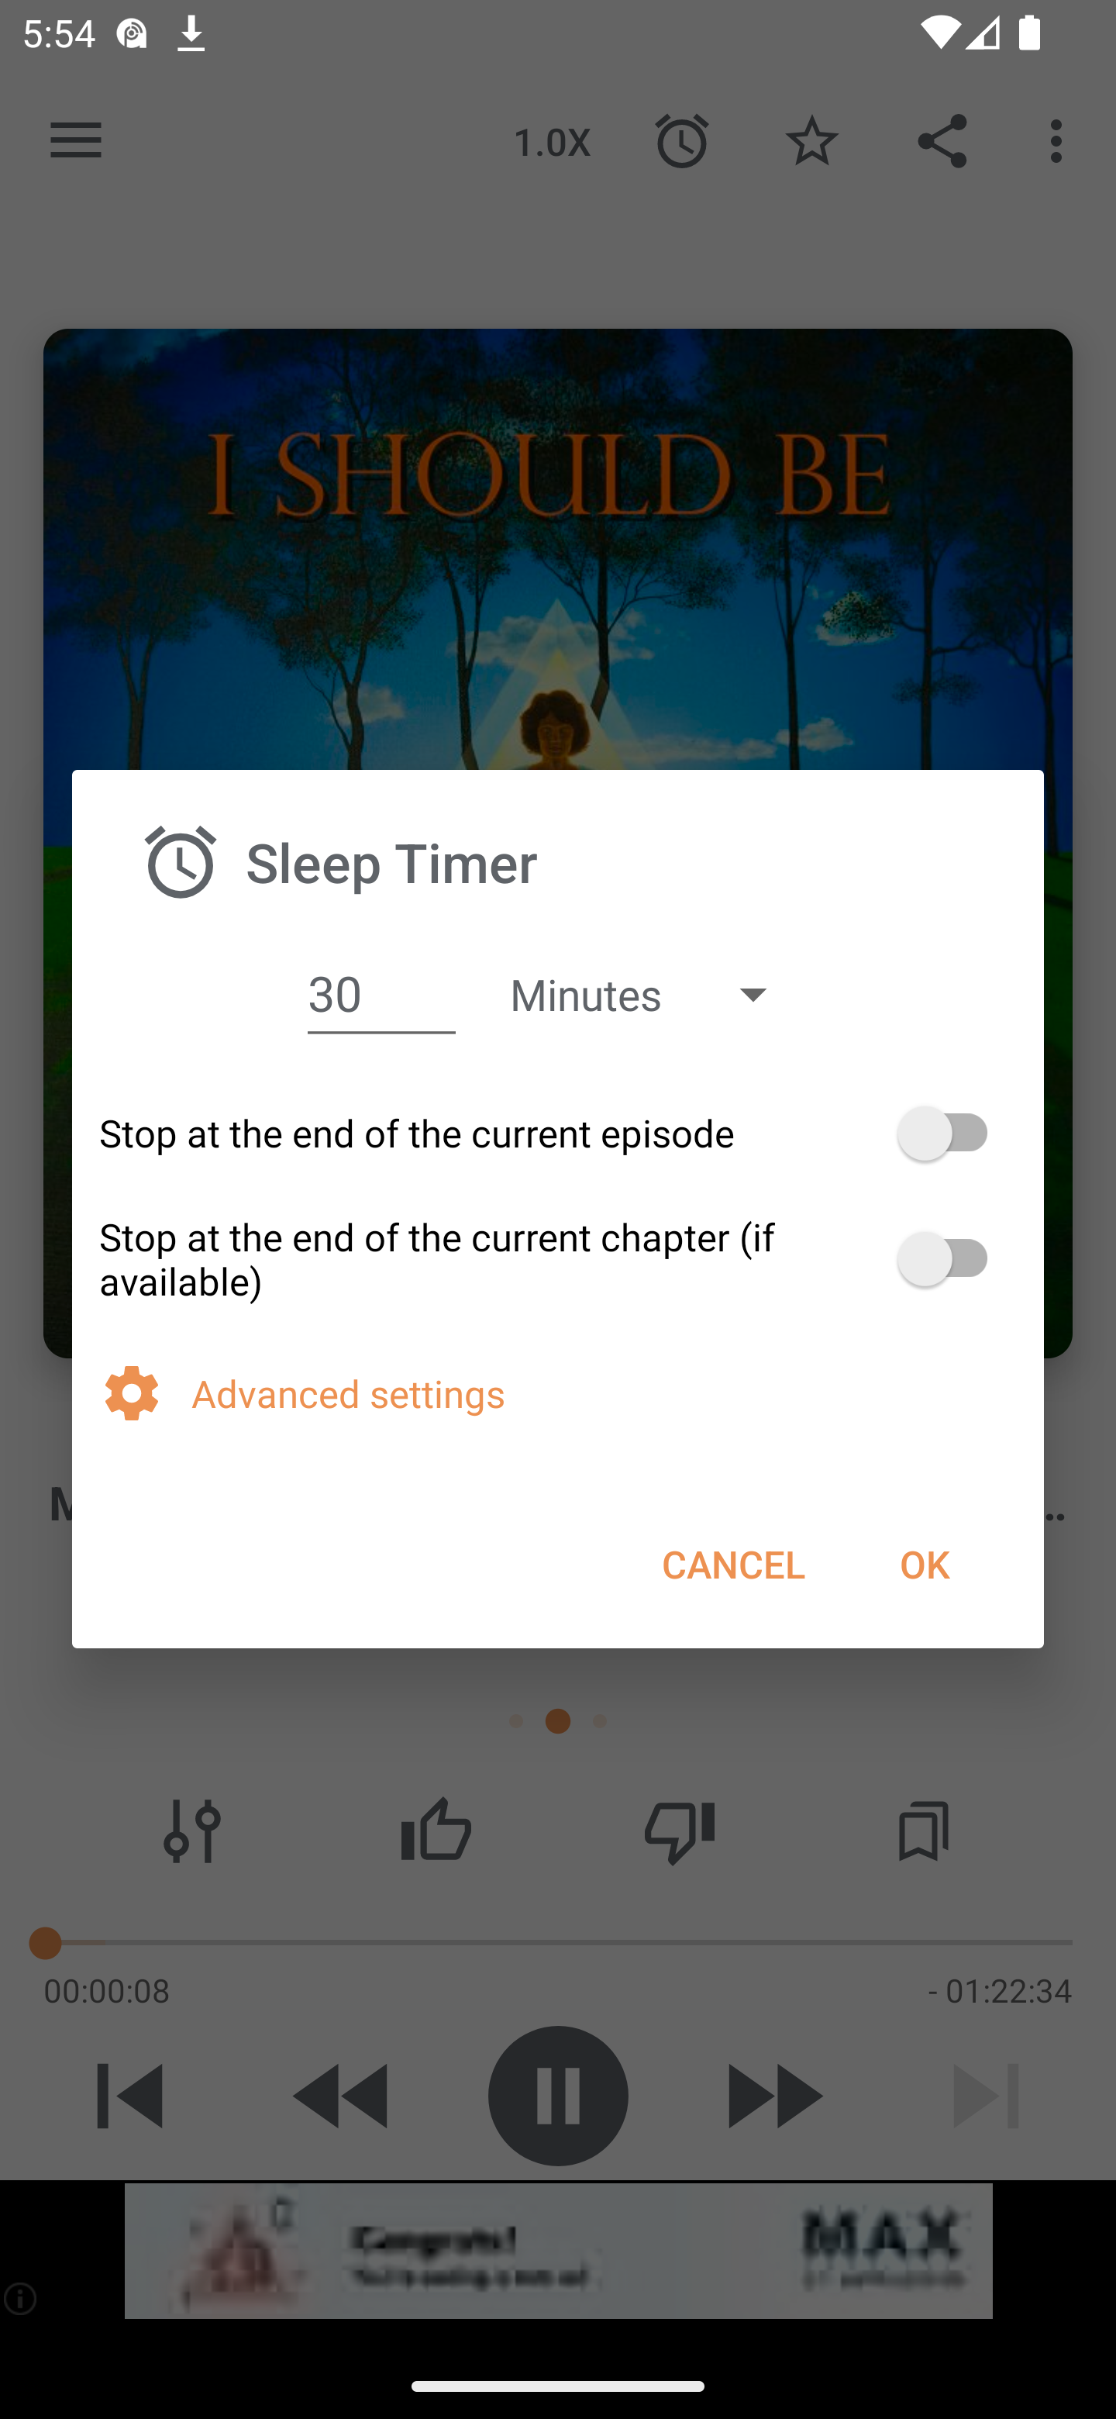 Image resolution: width=1116 pixels, height=2419 pixels. Describe the element at coordinates (924, 1563) in the screenshot. I see `OK` at that location.